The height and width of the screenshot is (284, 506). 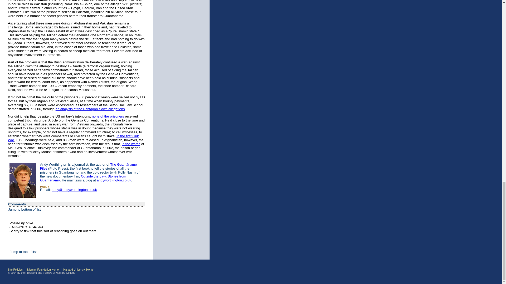 I want to click on In the first Gulf War, so click(x=73, y=138).